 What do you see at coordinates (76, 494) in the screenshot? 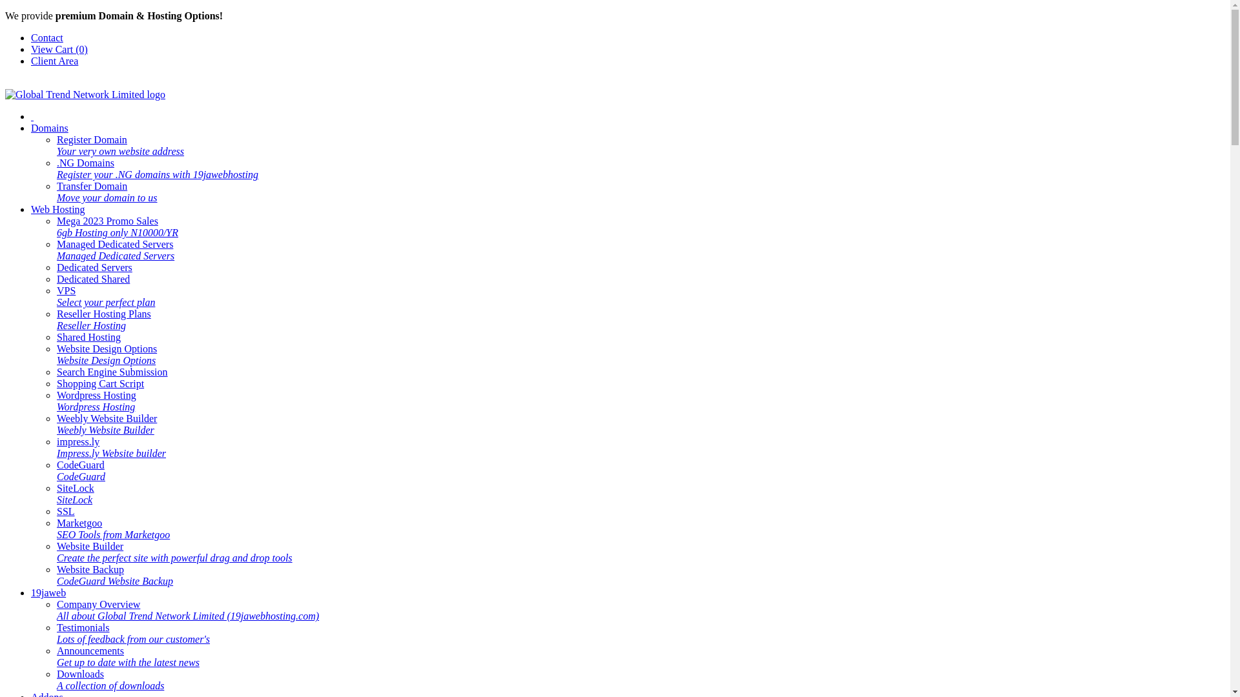
I see `SiteLock
SiteLock` at bounding box center [76, 494].